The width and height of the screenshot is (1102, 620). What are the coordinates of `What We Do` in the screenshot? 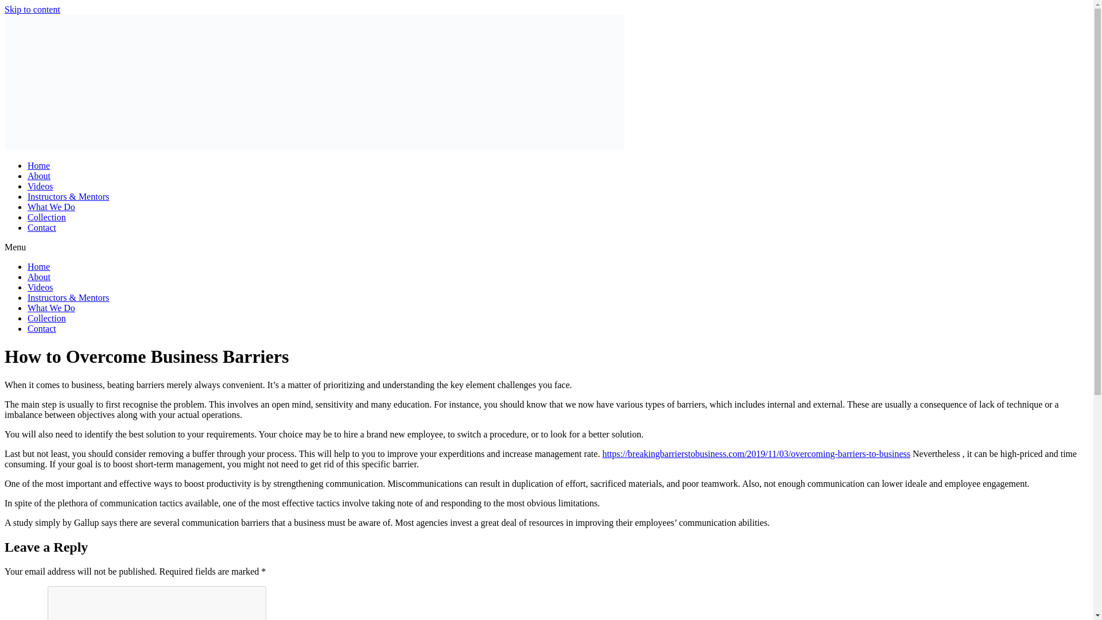 It's located at (51, 308).